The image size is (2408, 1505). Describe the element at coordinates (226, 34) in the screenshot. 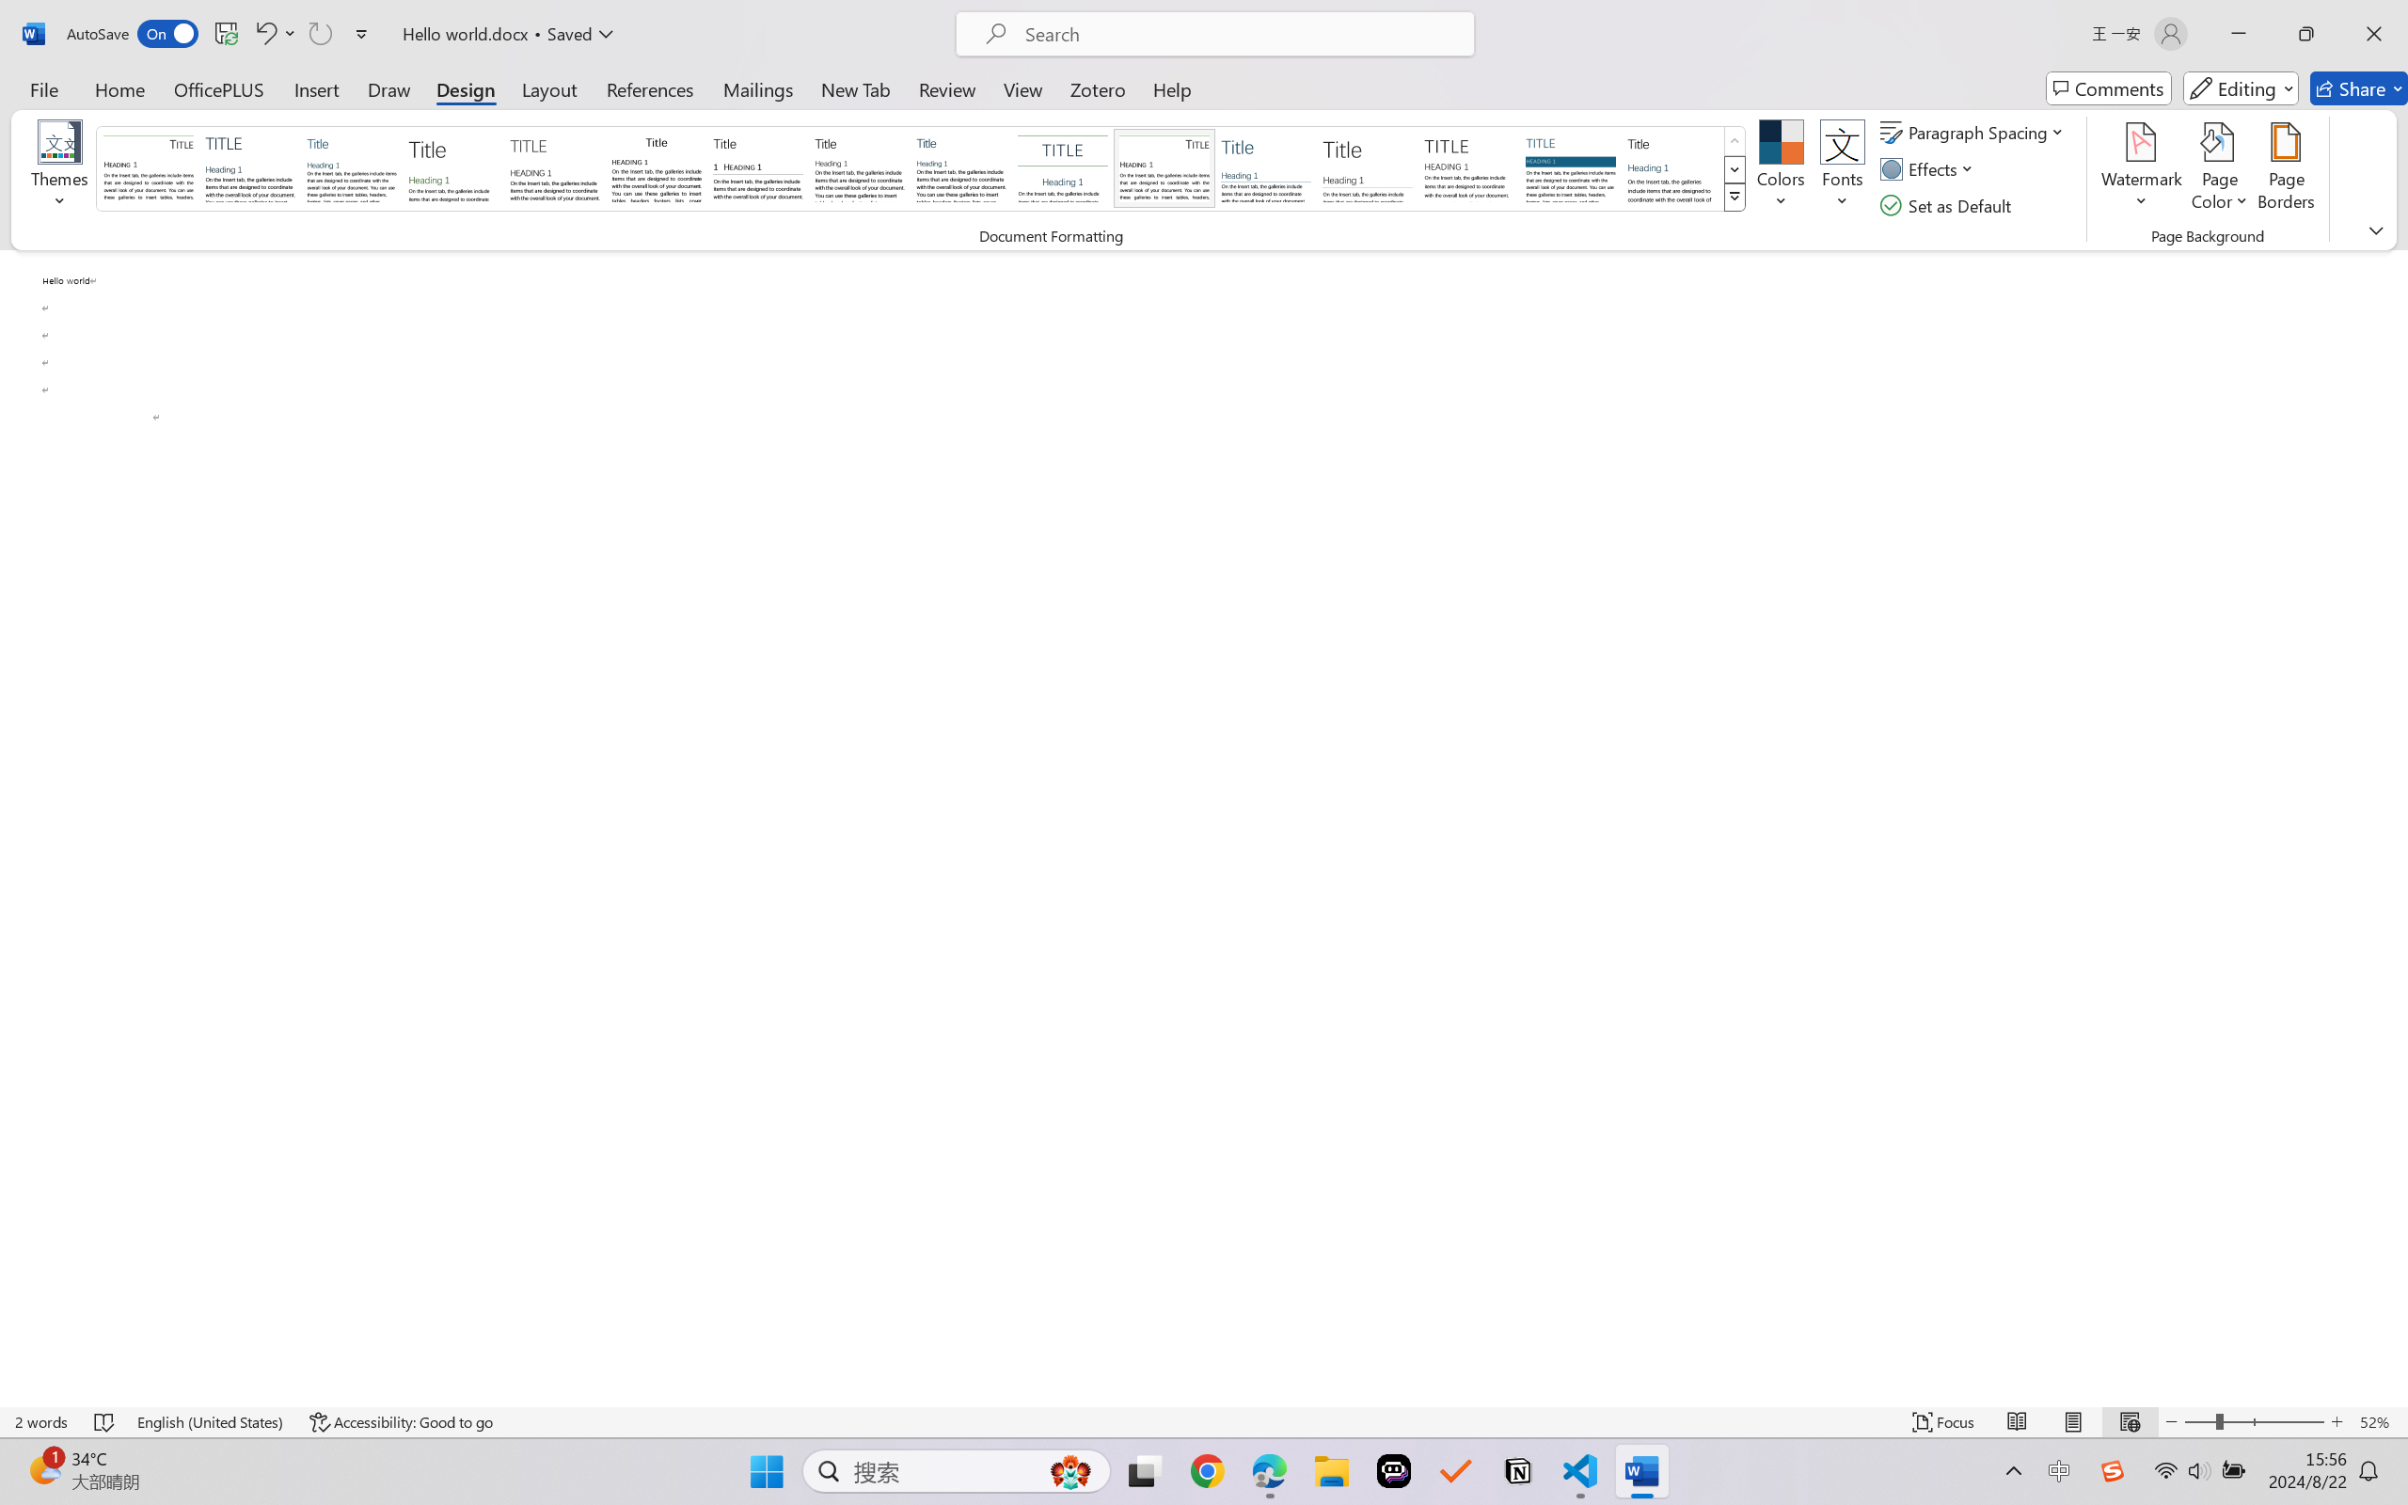

I see `Save` at that location.